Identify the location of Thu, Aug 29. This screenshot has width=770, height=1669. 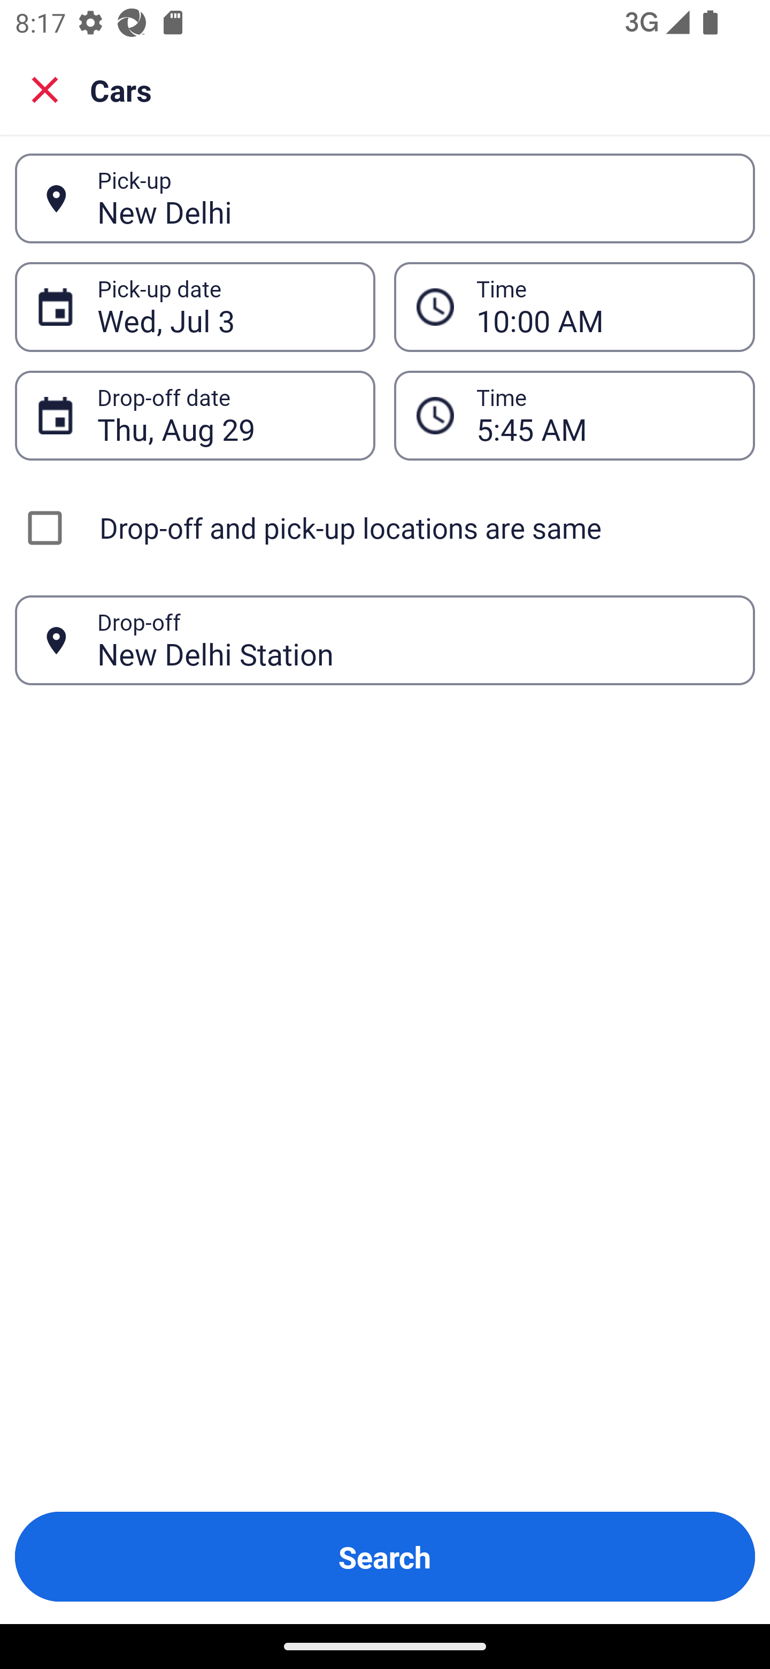
(225, 415).